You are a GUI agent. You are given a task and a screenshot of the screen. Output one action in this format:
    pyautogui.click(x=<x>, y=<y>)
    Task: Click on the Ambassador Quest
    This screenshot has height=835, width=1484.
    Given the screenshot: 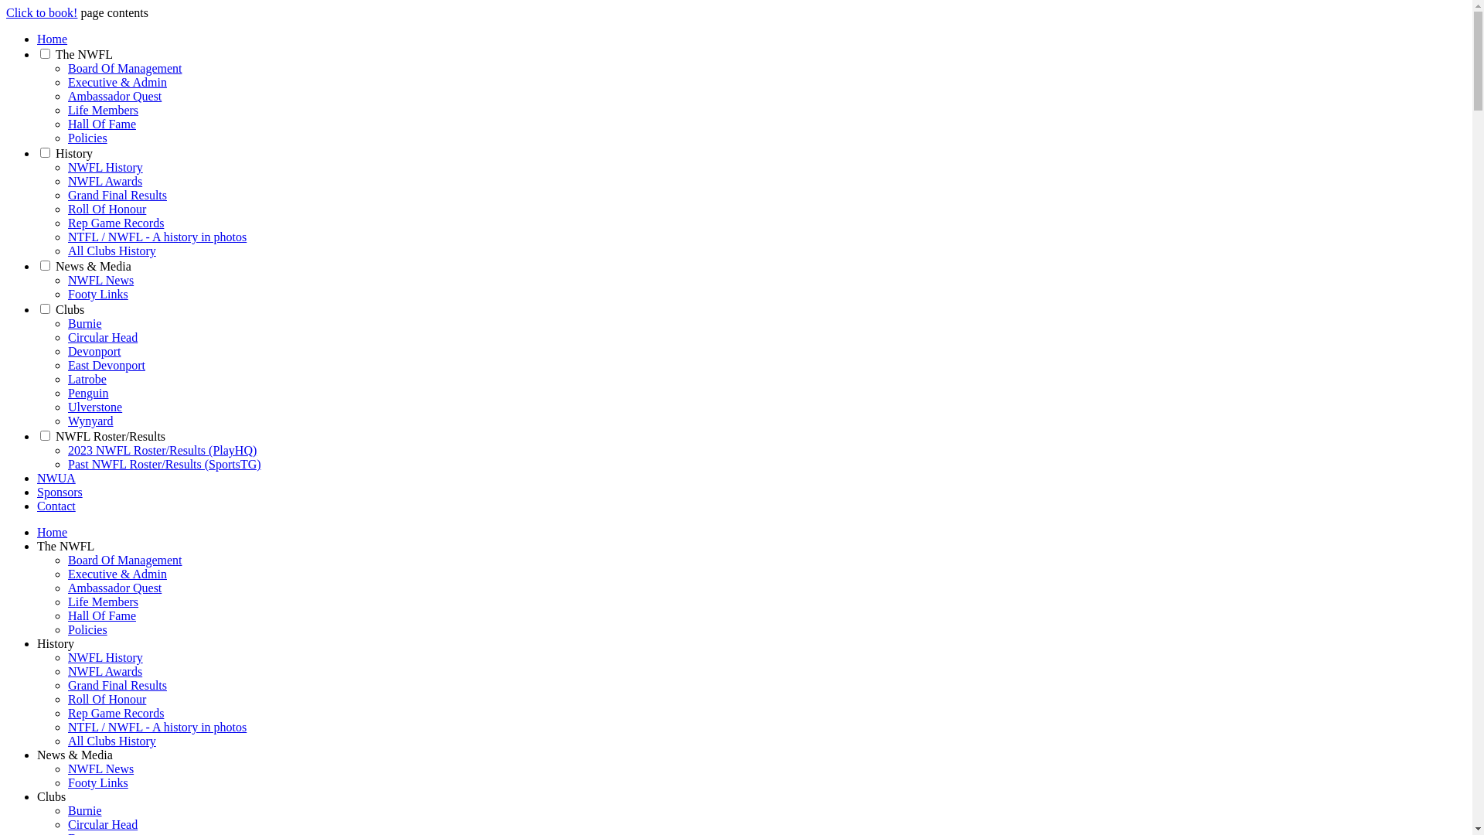 What is the action you would take?
    pyautogui.click(x=114, y=96)
    